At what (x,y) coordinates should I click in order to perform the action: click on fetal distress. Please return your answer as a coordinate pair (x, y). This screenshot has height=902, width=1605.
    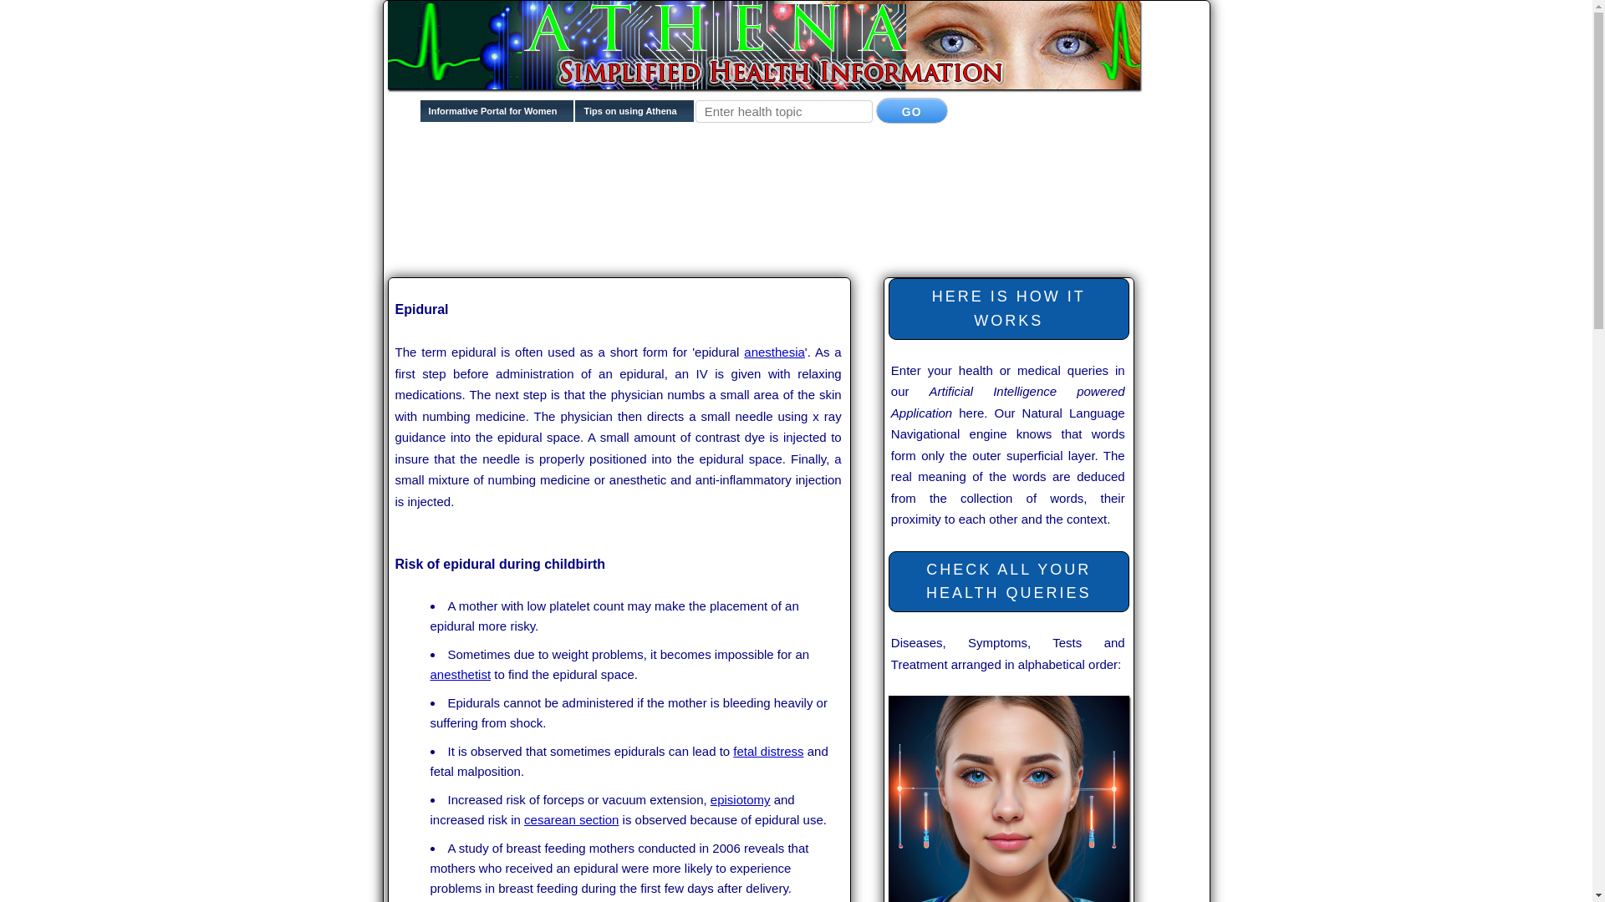
    Looking at the image, I should click on (768, 752).